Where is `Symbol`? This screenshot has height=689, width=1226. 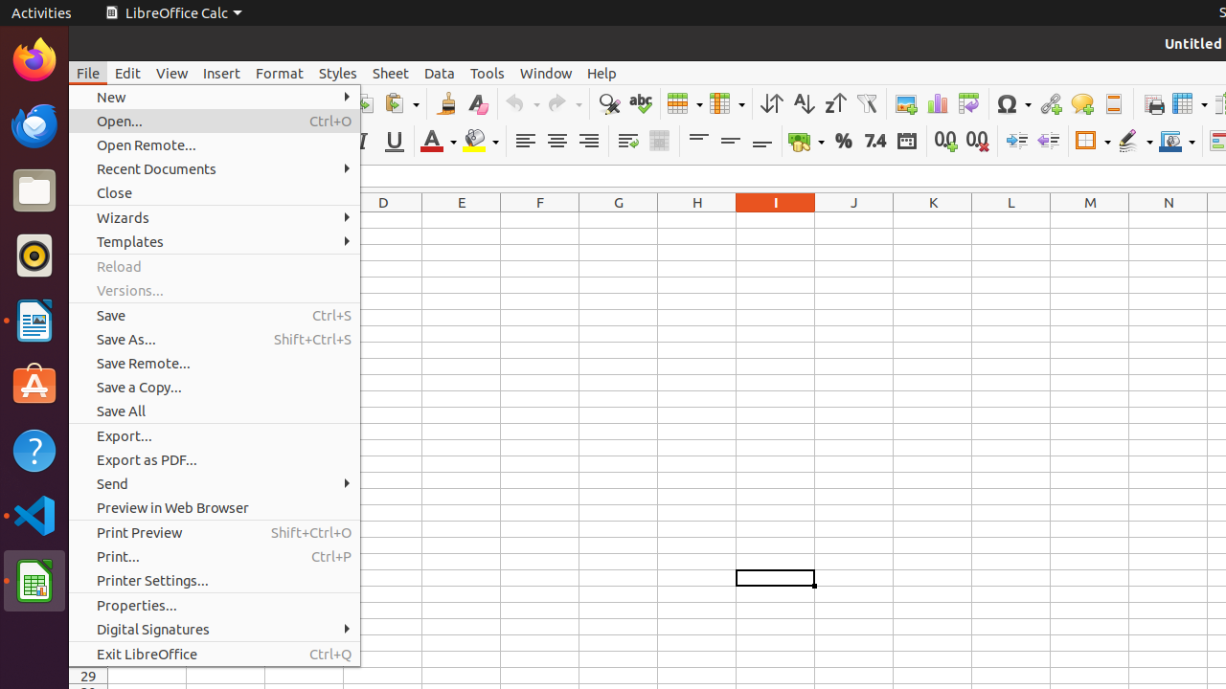
Symbol is located at coordinates (1013, 103).